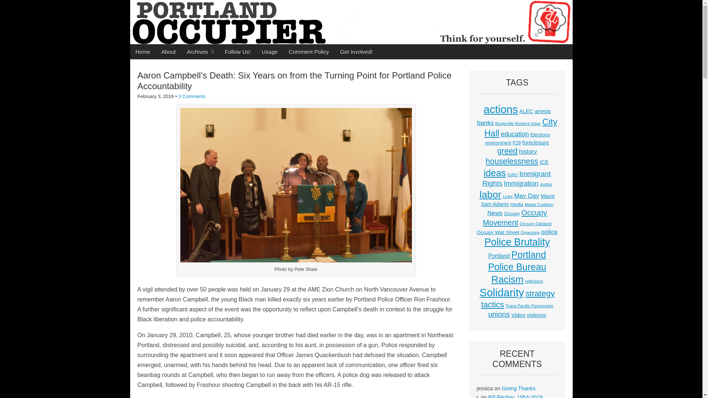 The height and width of the screenshot is (398, 708). Describe the element at coordinates (168, 52) in the screenshot. I see `About` at that location.